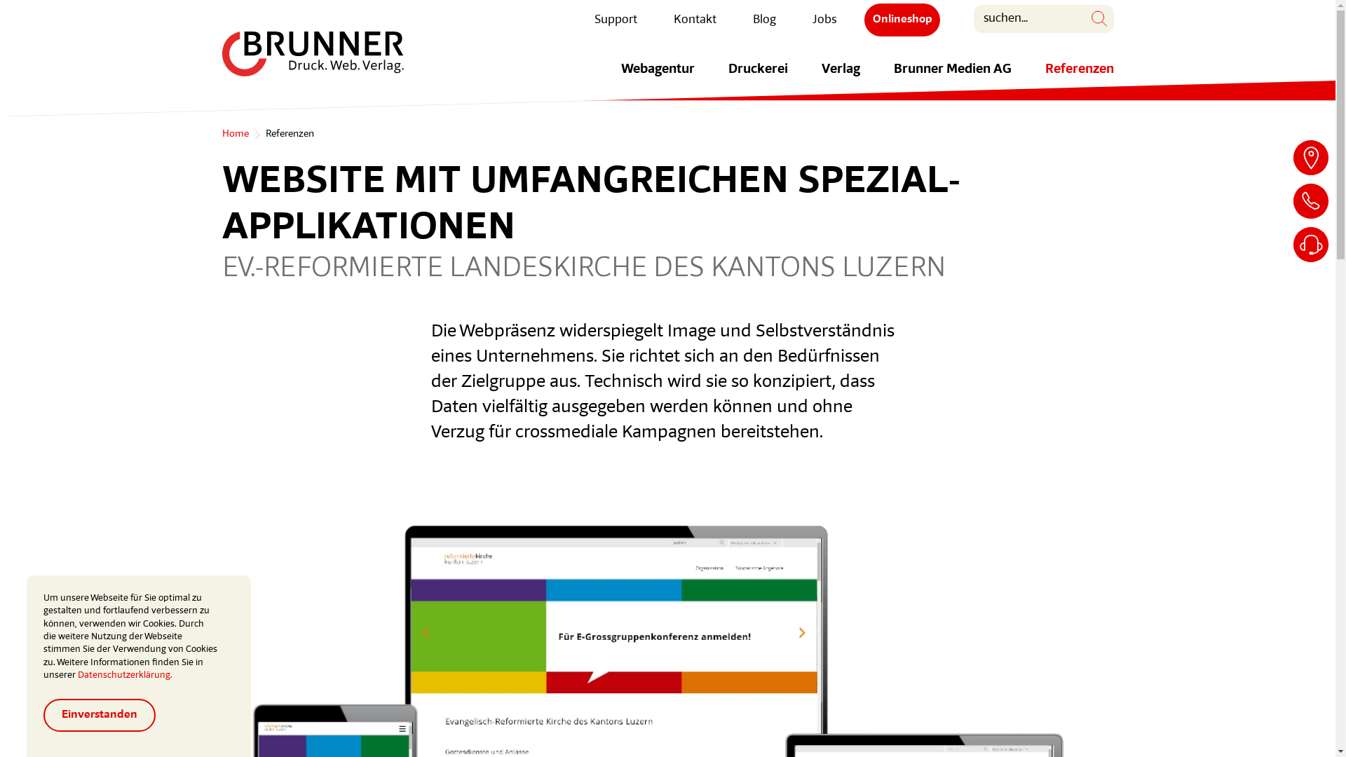 This screenshot has height=757, width=1346. What do you see at coordinates (757, 79) in the screenshot?
I see `Druckerei` at bounding box center [757, 79].